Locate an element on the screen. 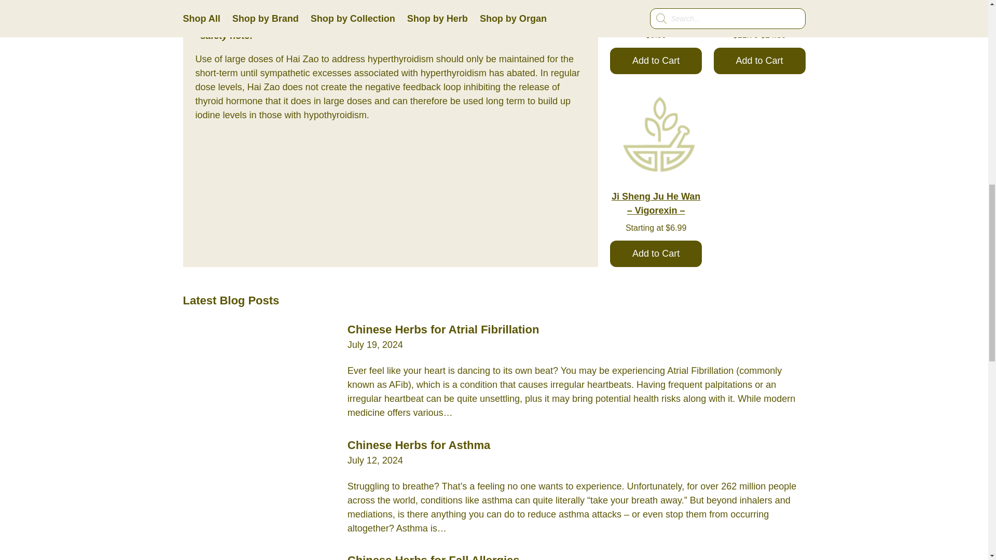  Add to Cart is located at coordinates (759, 60).